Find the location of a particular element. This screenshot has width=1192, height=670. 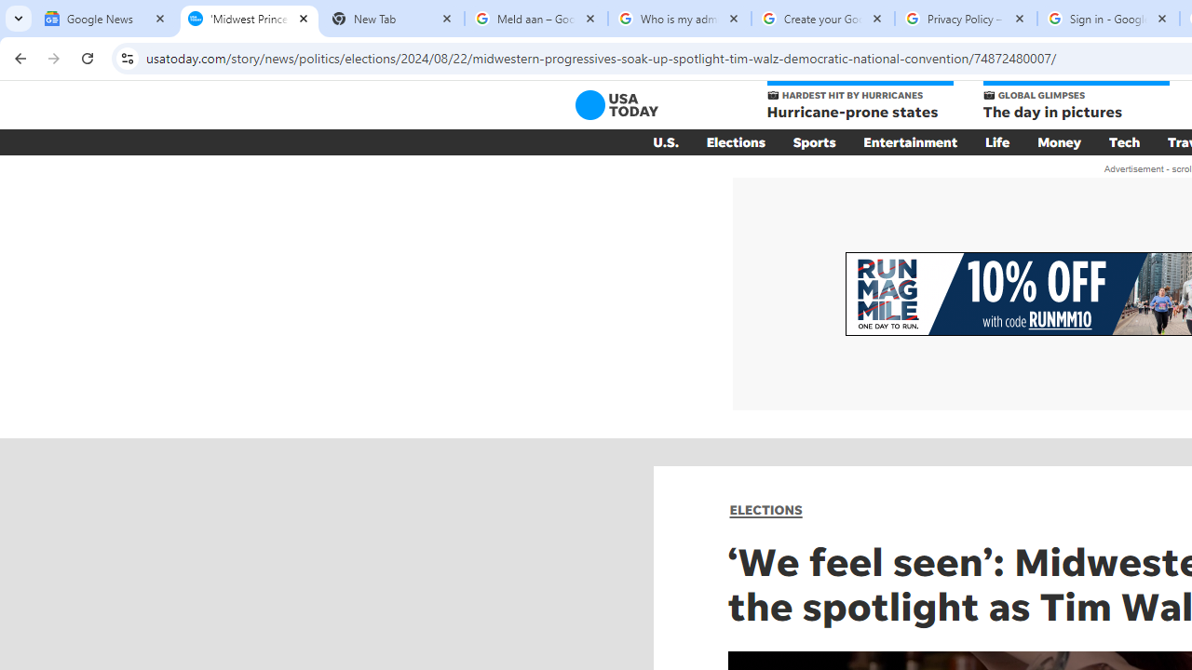

Life is located at coordinates (997, 141).